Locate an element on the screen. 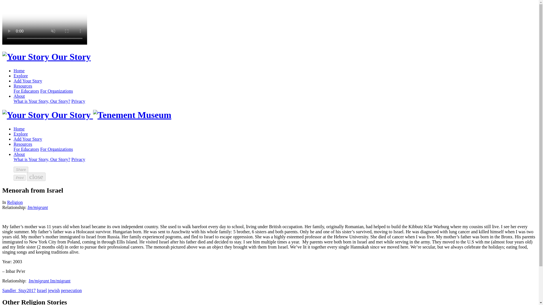 The image size is (543, 305). About is located at coordinates (19, 154).